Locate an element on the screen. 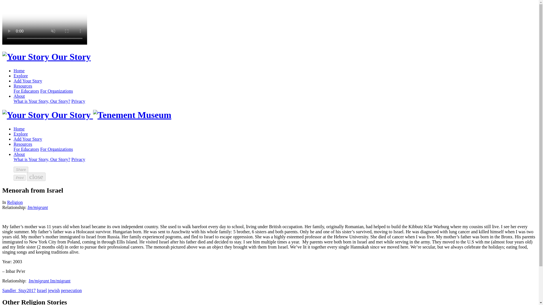 The image size is (543, 305). About is located at coordinates (19, 154).